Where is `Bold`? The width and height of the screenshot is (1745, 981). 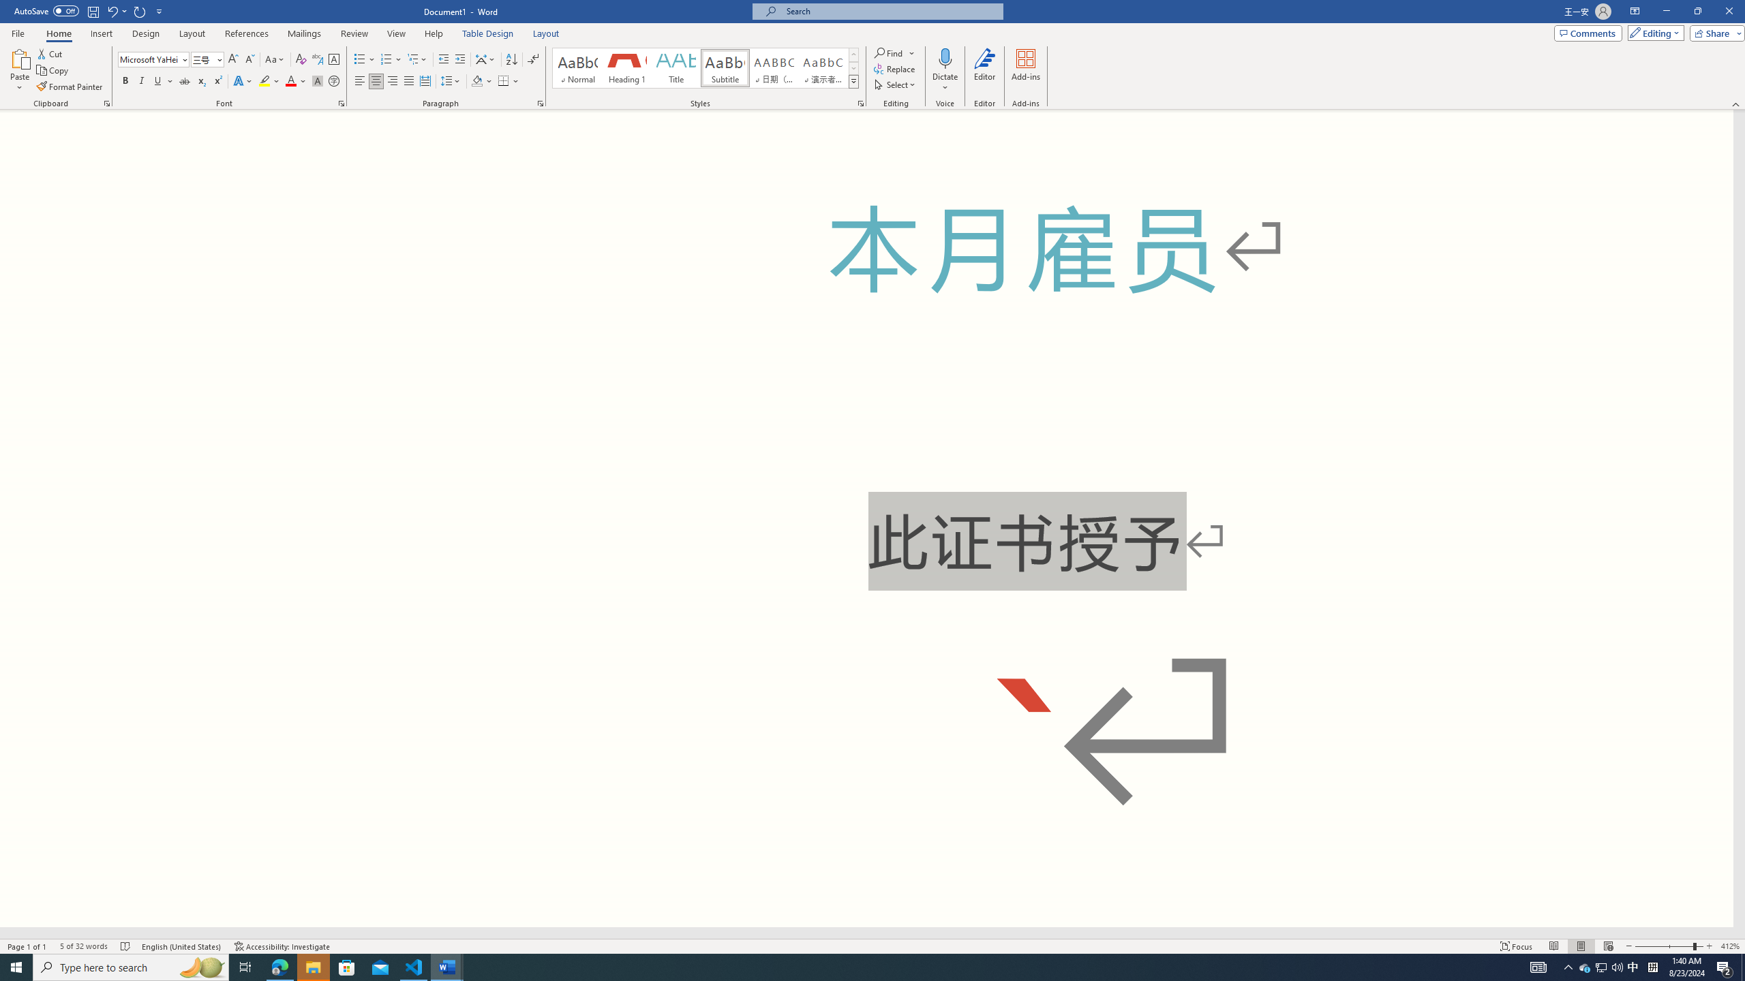 Bold is located at coordinates (125, 82).